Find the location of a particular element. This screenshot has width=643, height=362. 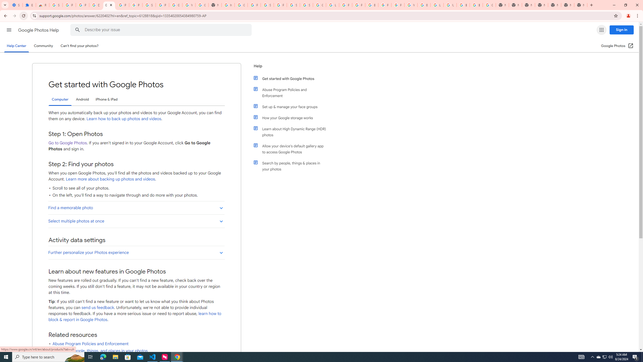

Browse Chrome as a guest - Computer - Google Chrome Help is located at coordinates (424, 5).